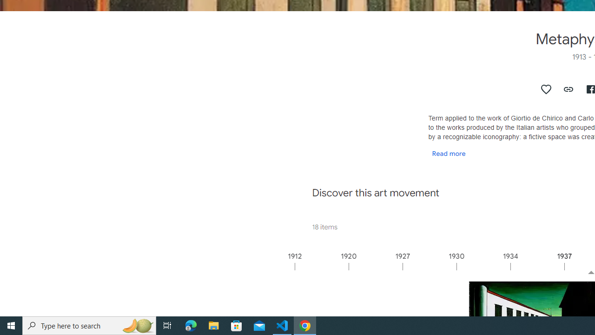  Describe the element at coordinates (569, 89) in the screenshot. I see `Copy Link` at that location.